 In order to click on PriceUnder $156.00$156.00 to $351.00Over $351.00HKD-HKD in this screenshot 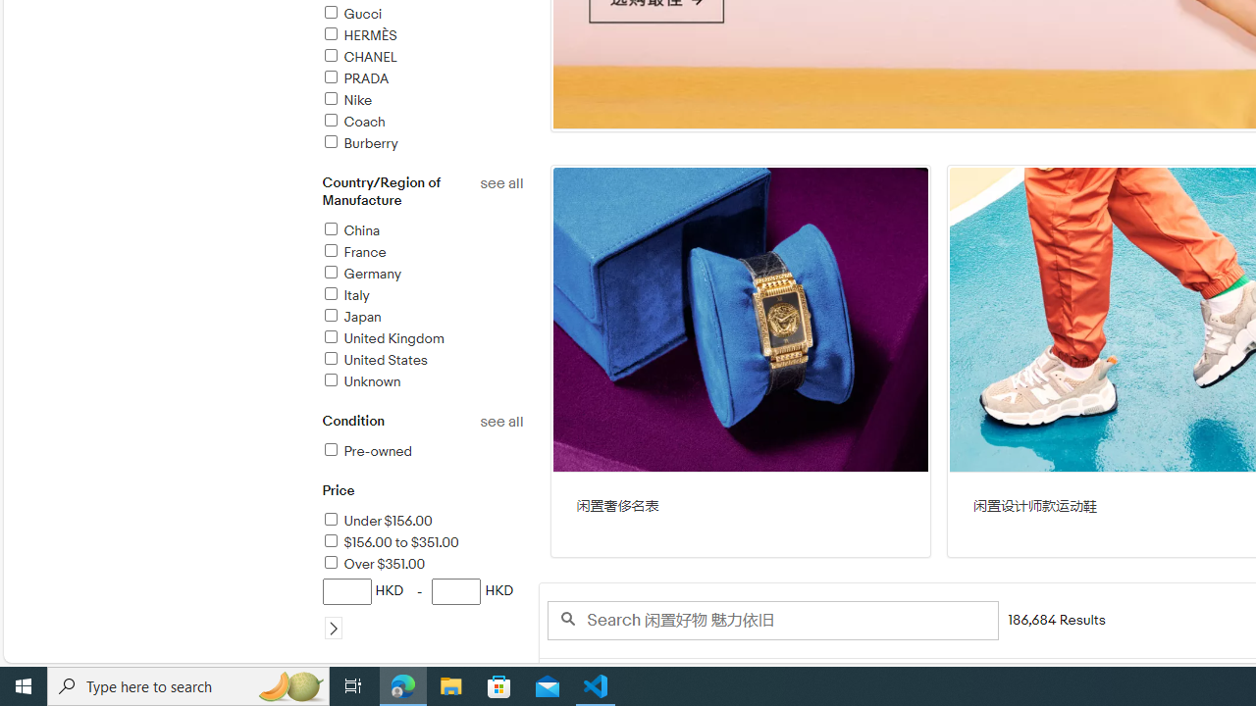, I will do `click(422, 572)`.